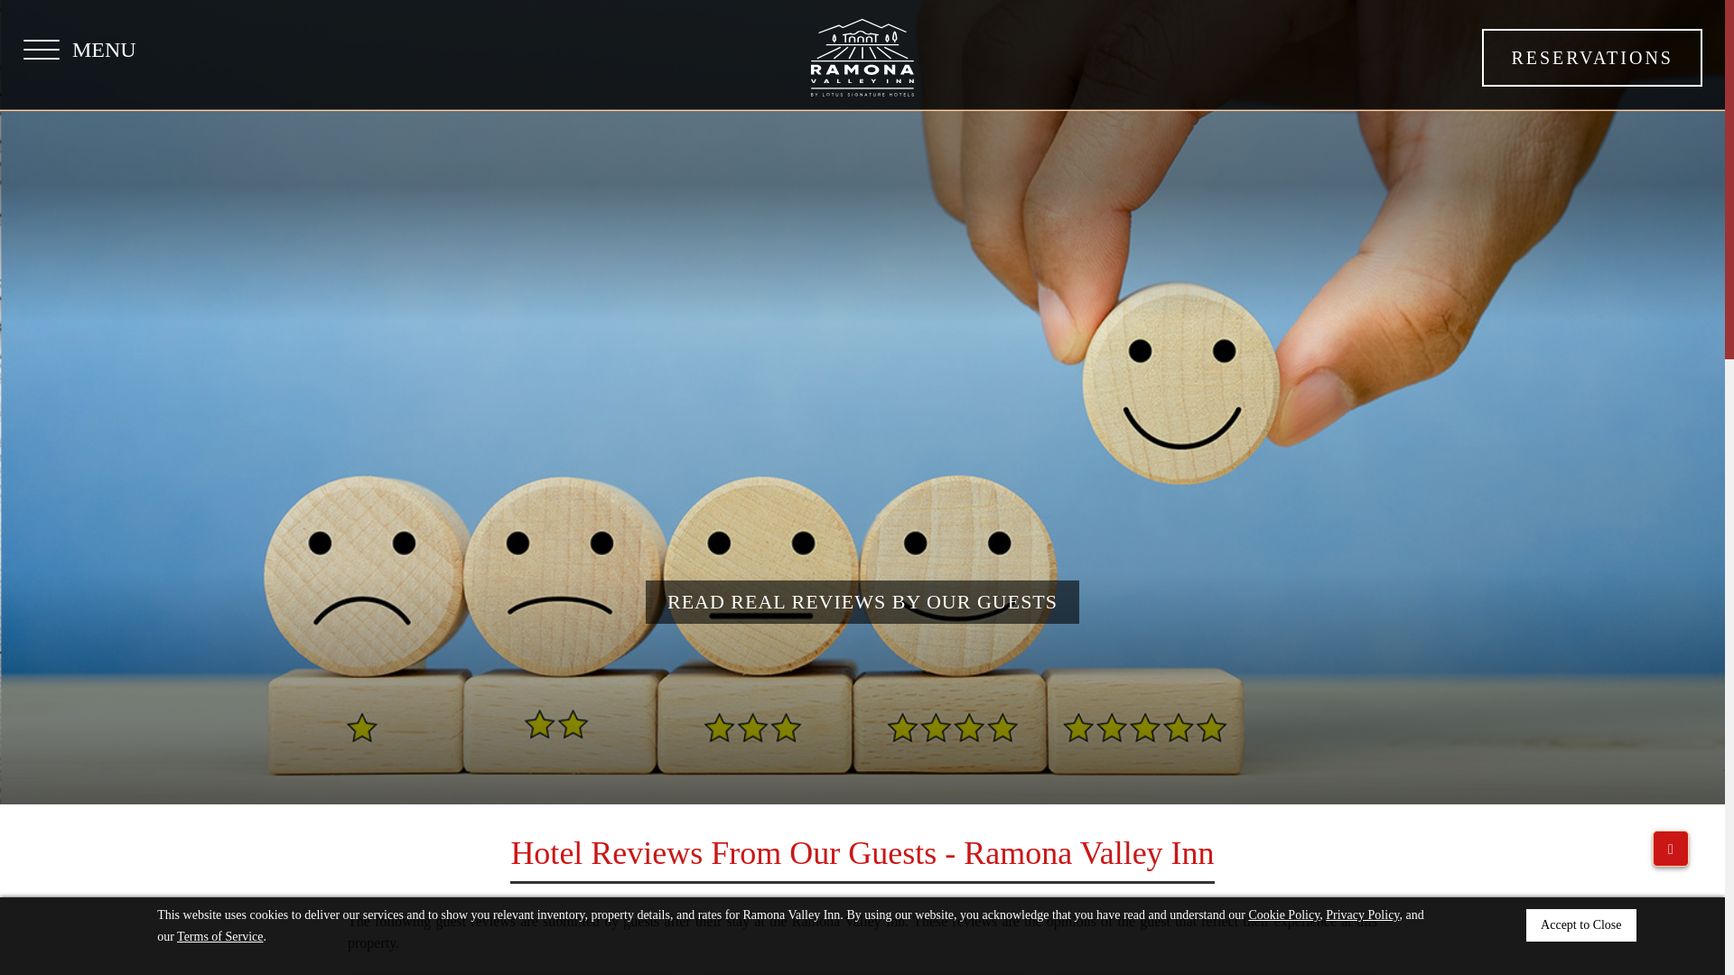 The height and width of the screenshot is (975, 1734). I want to click on Scroll To Top, so click(1671, 849).